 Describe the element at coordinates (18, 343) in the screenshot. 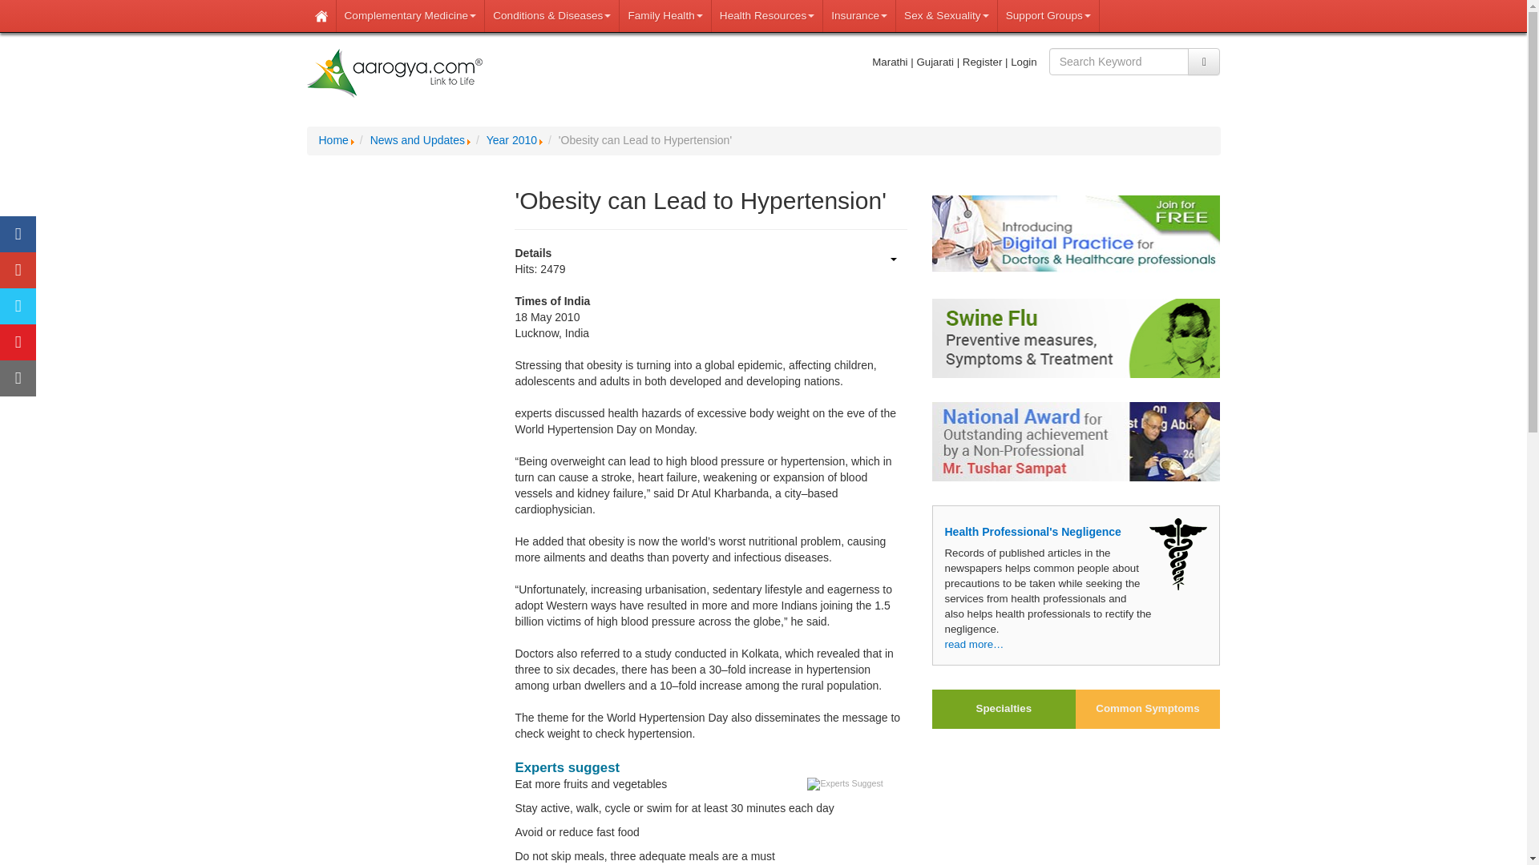

I see `Youtube` at that location.